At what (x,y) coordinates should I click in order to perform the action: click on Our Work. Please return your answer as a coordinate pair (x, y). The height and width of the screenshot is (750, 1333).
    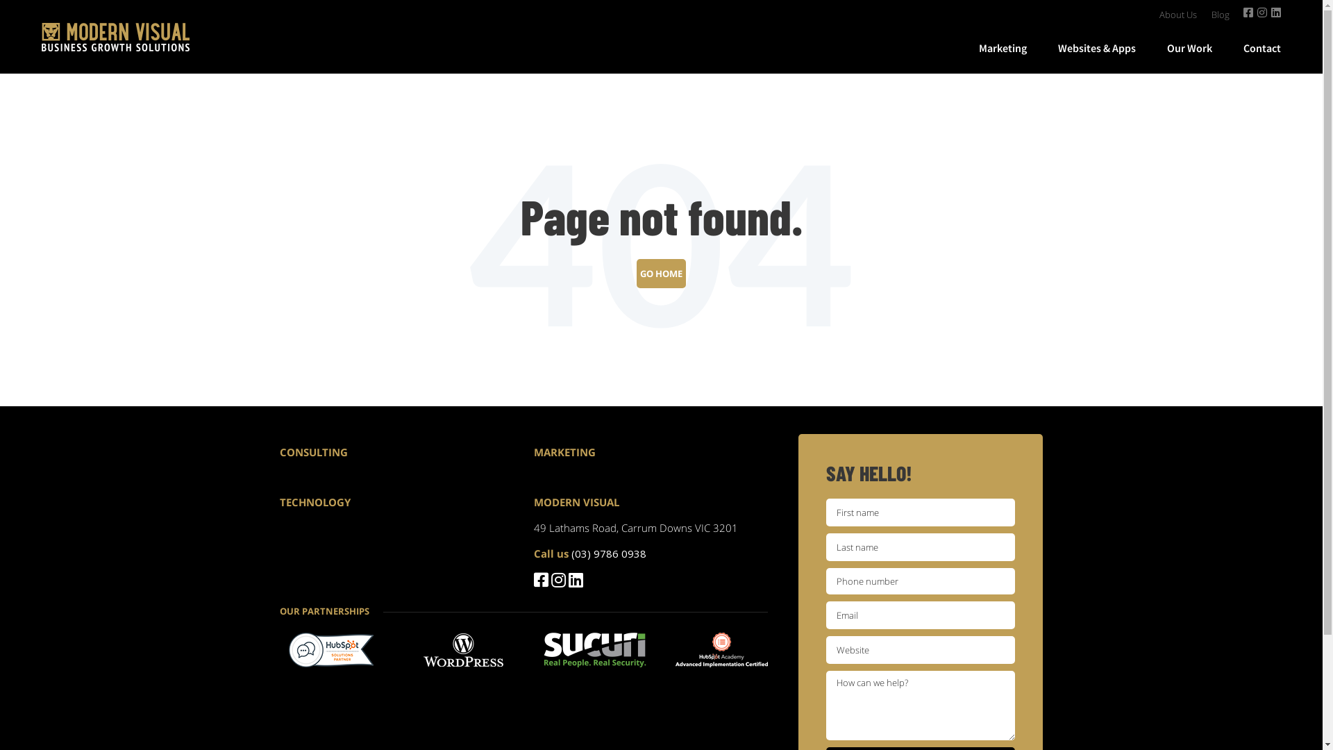
    Looking at the image, I should click on (1190, 48).